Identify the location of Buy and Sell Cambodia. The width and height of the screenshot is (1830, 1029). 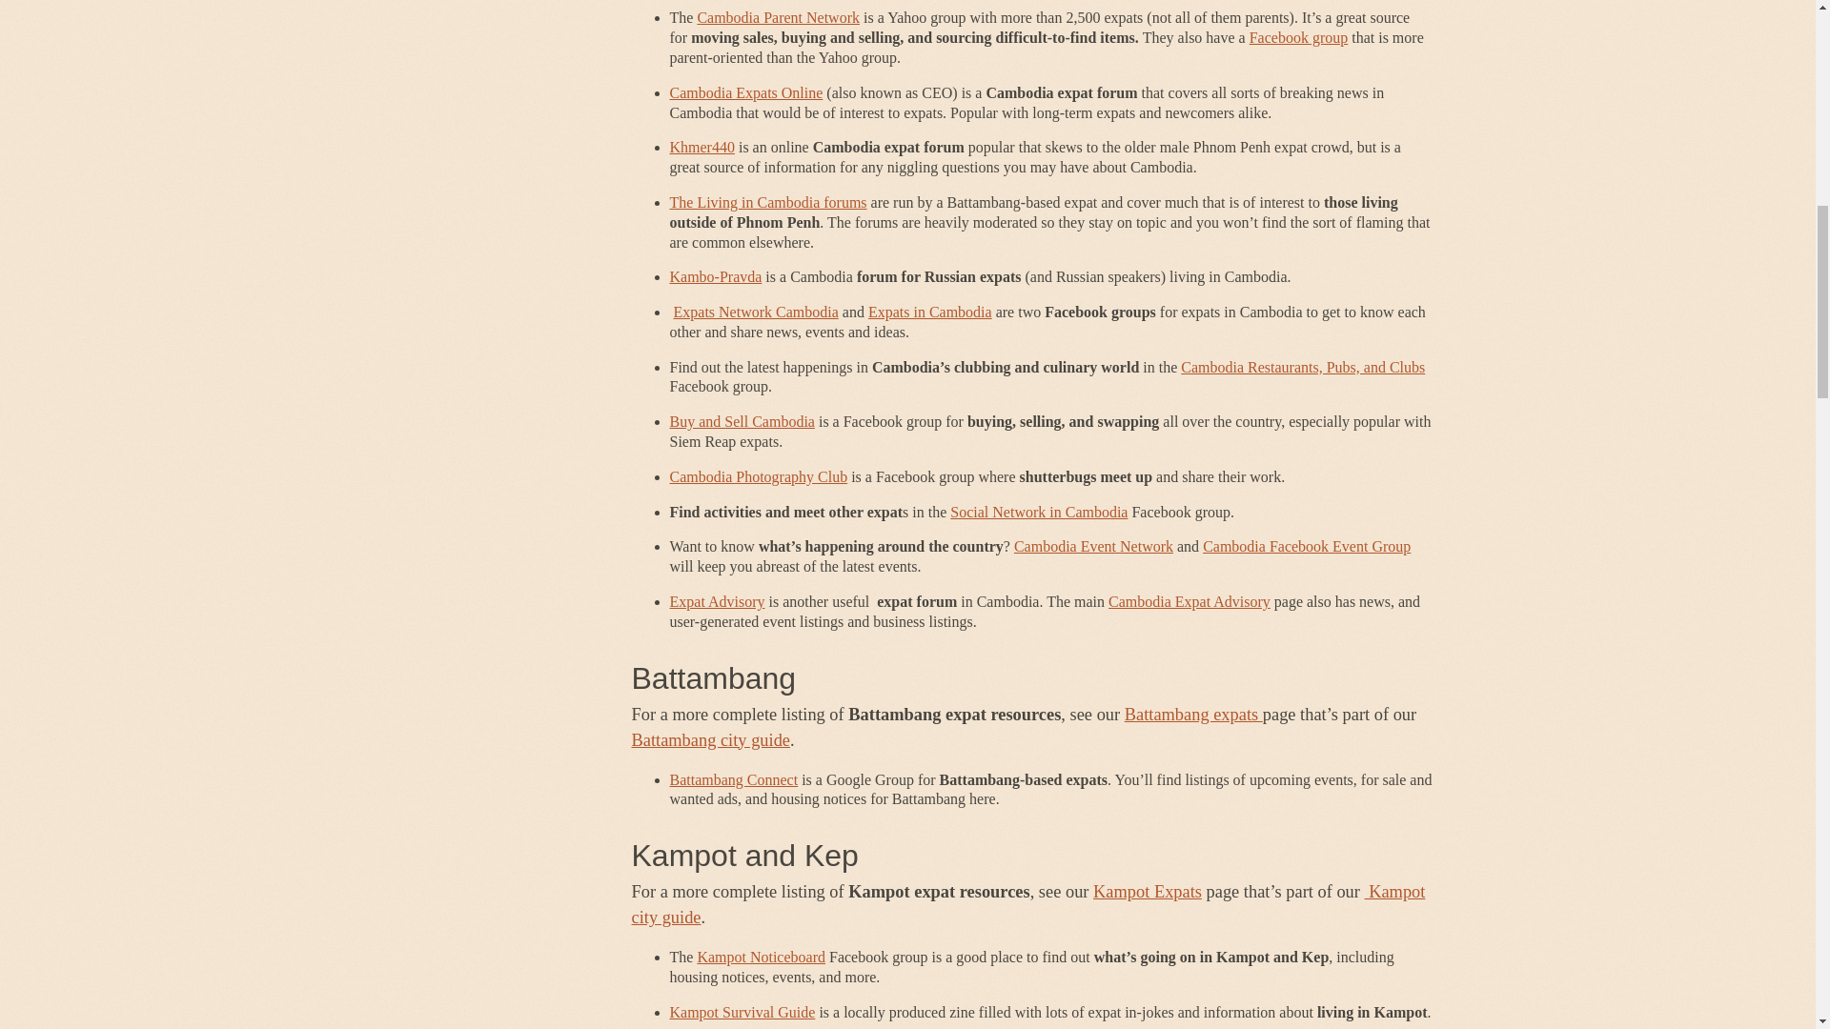
(742, 421).